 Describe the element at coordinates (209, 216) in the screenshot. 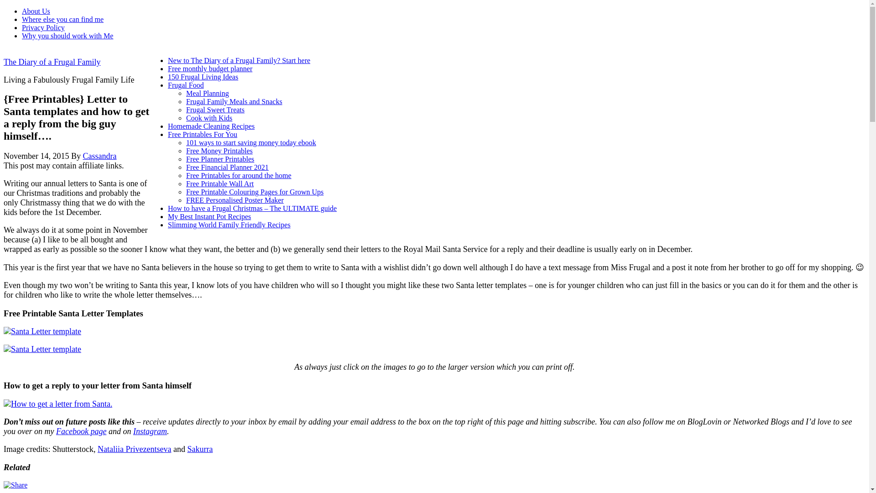

I see `My Best Instant Pot Recipes` at that location.